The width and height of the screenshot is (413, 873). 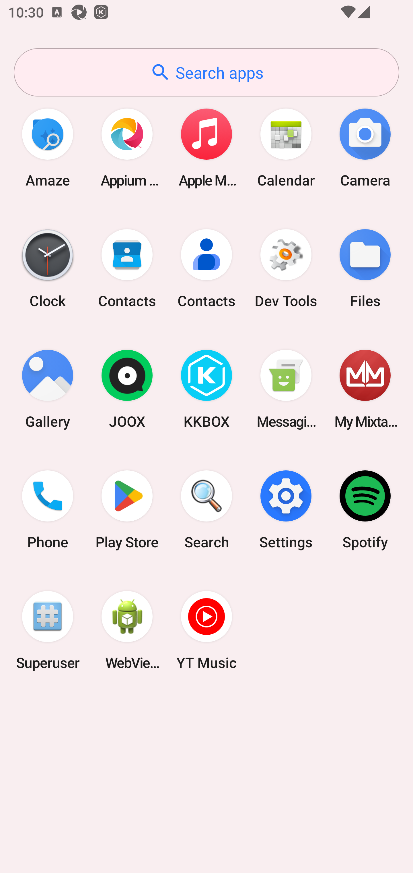 What do you see at coordinates (206, 630) in the screenshot?
I see `YT Music` at bounding box center [206, 630].